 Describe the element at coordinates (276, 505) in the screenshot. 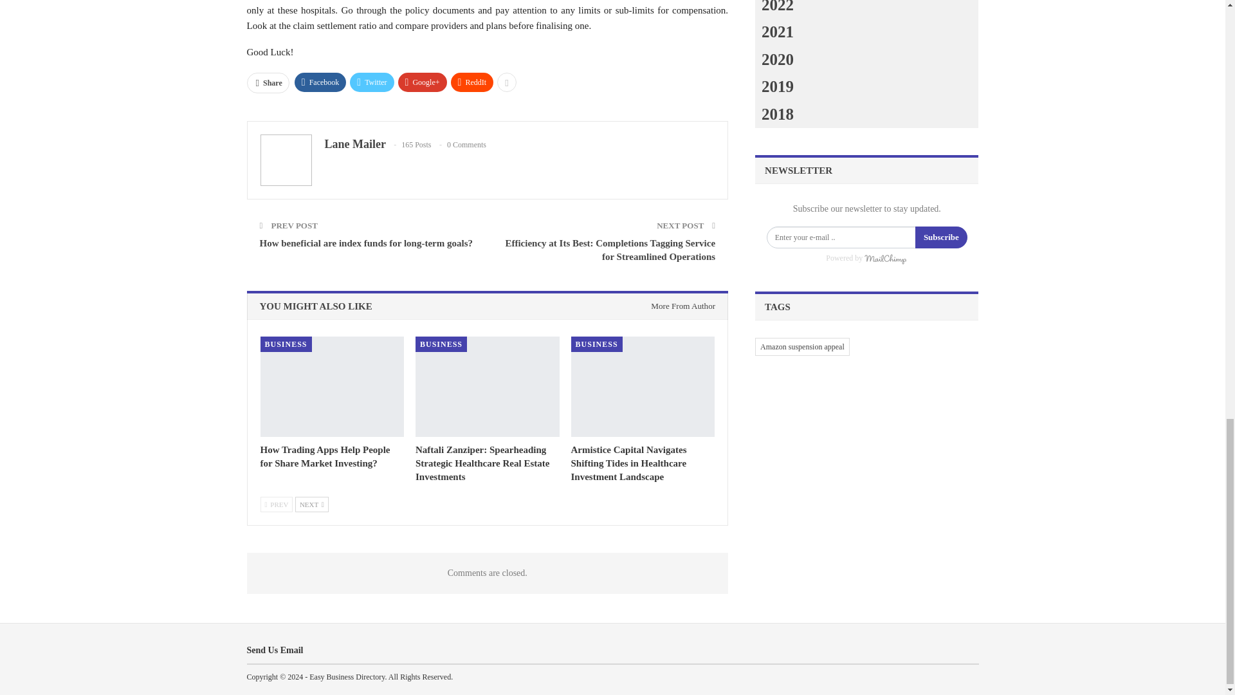

I see `Previous` at that location.